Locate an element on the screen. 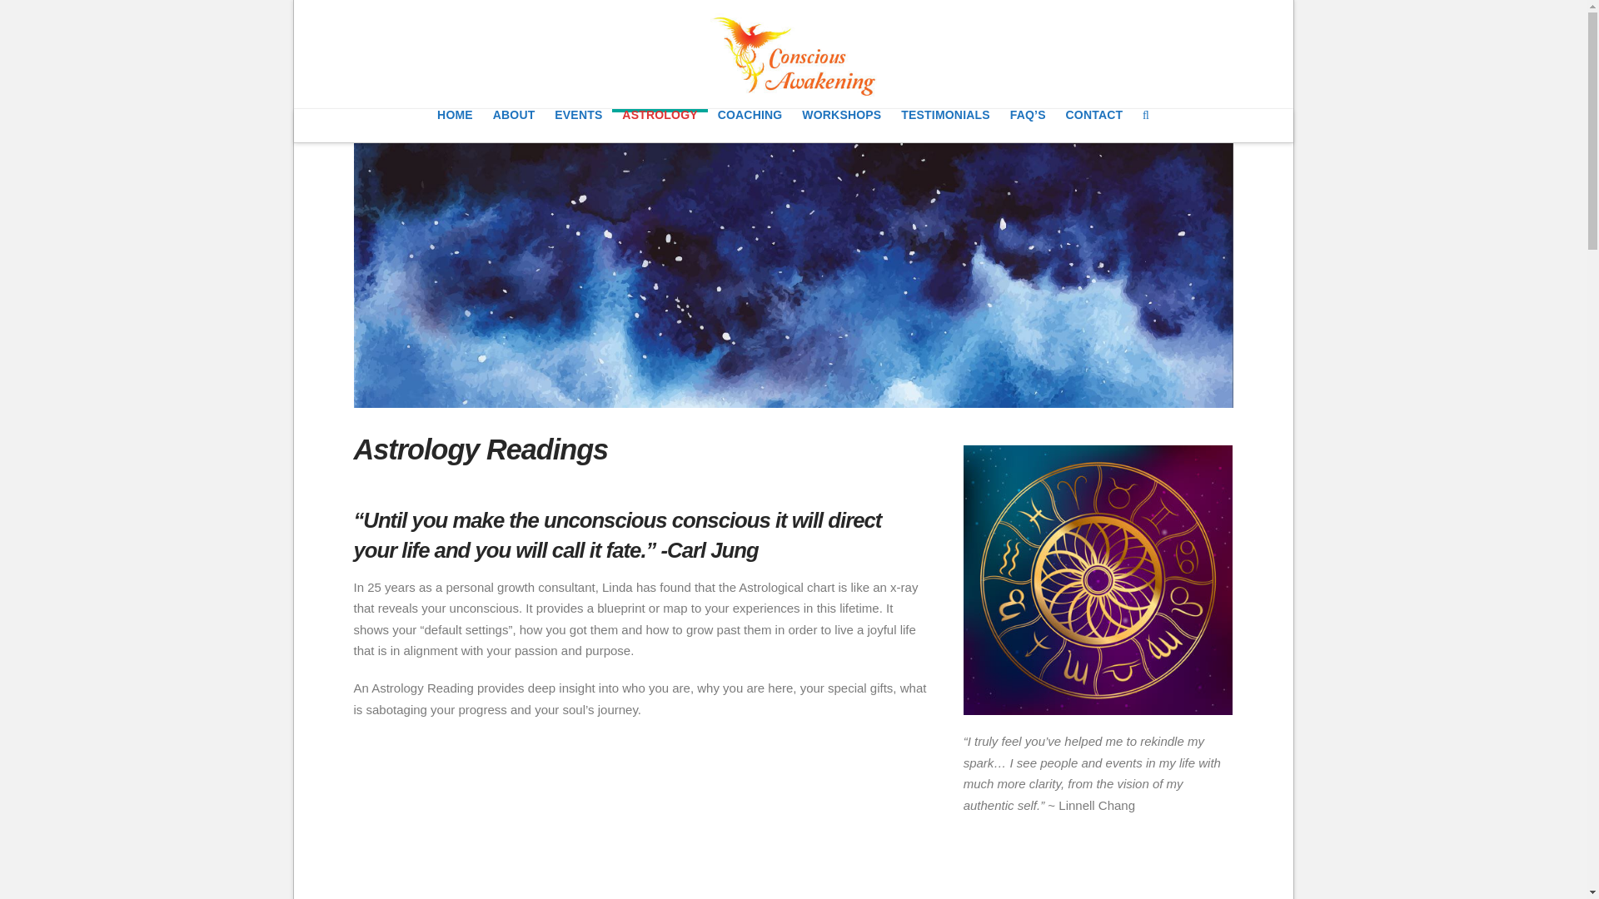 This screenshot has width=1599, height=899. HOME is located at coordinates (455, 125).